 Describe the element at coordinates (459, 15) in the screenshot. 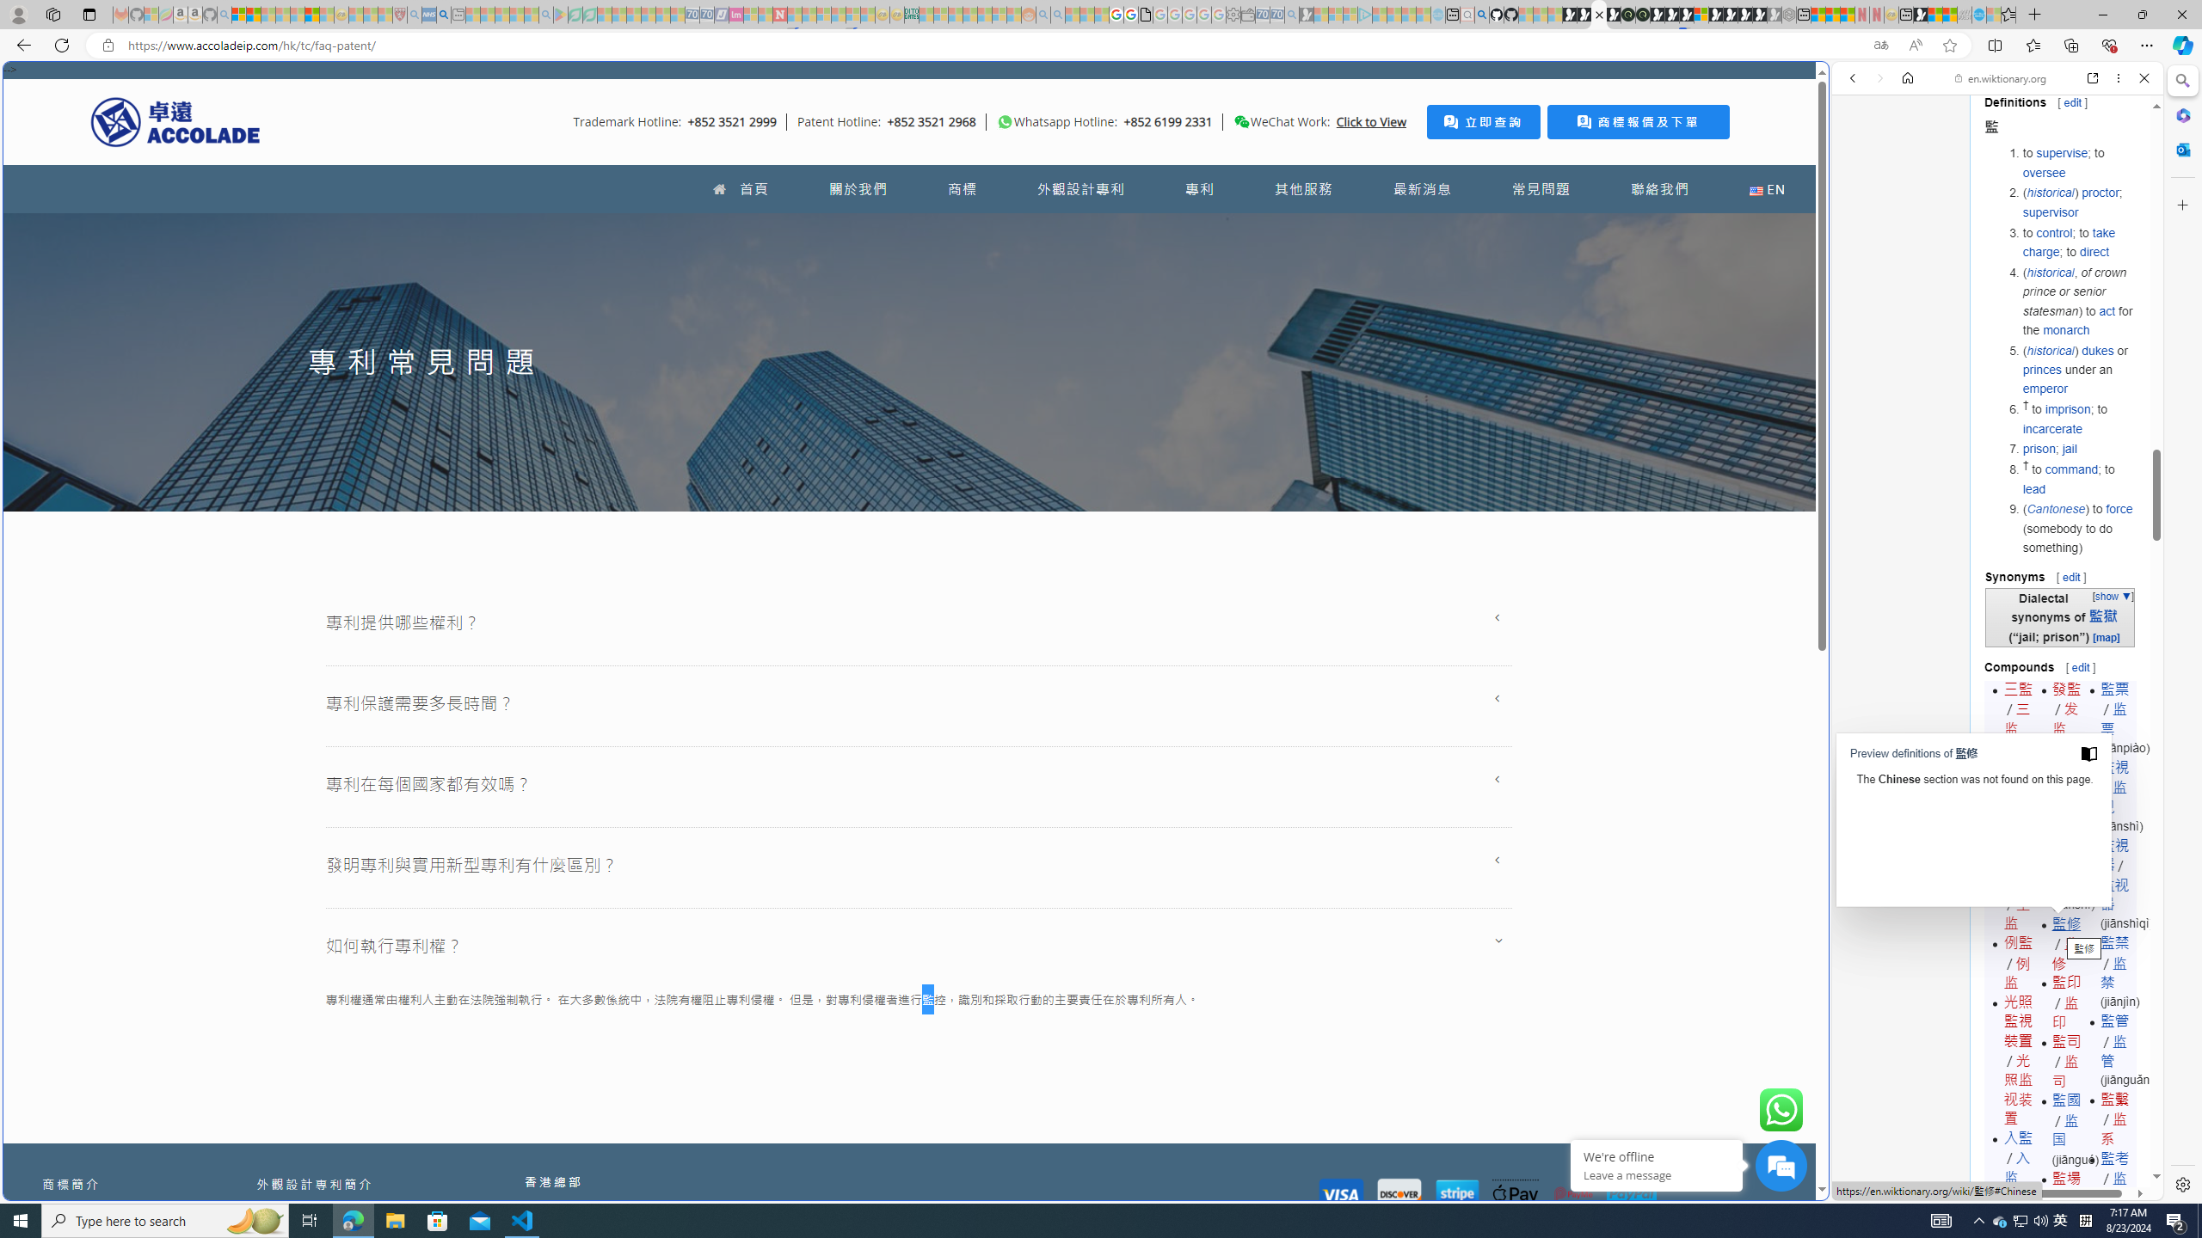

I see `New tab - Sleeping` at that location.